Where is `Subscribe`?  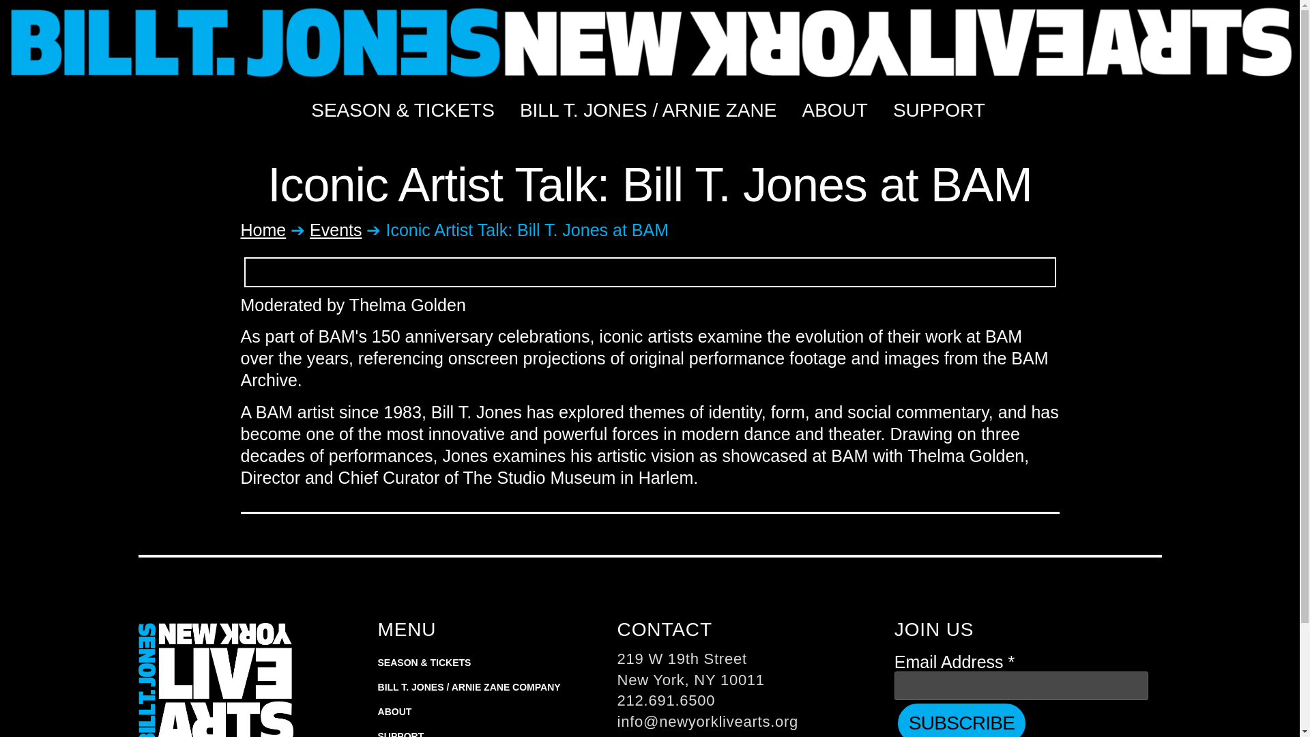 Subscribe is located at coordinates (961, 721).